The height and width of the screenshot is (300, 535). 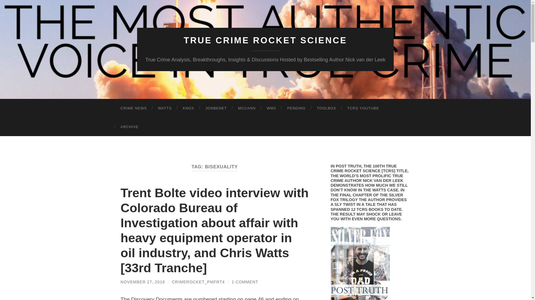 I want to click on NOVEMBER 27, 2018, so click(x=143, y=282).